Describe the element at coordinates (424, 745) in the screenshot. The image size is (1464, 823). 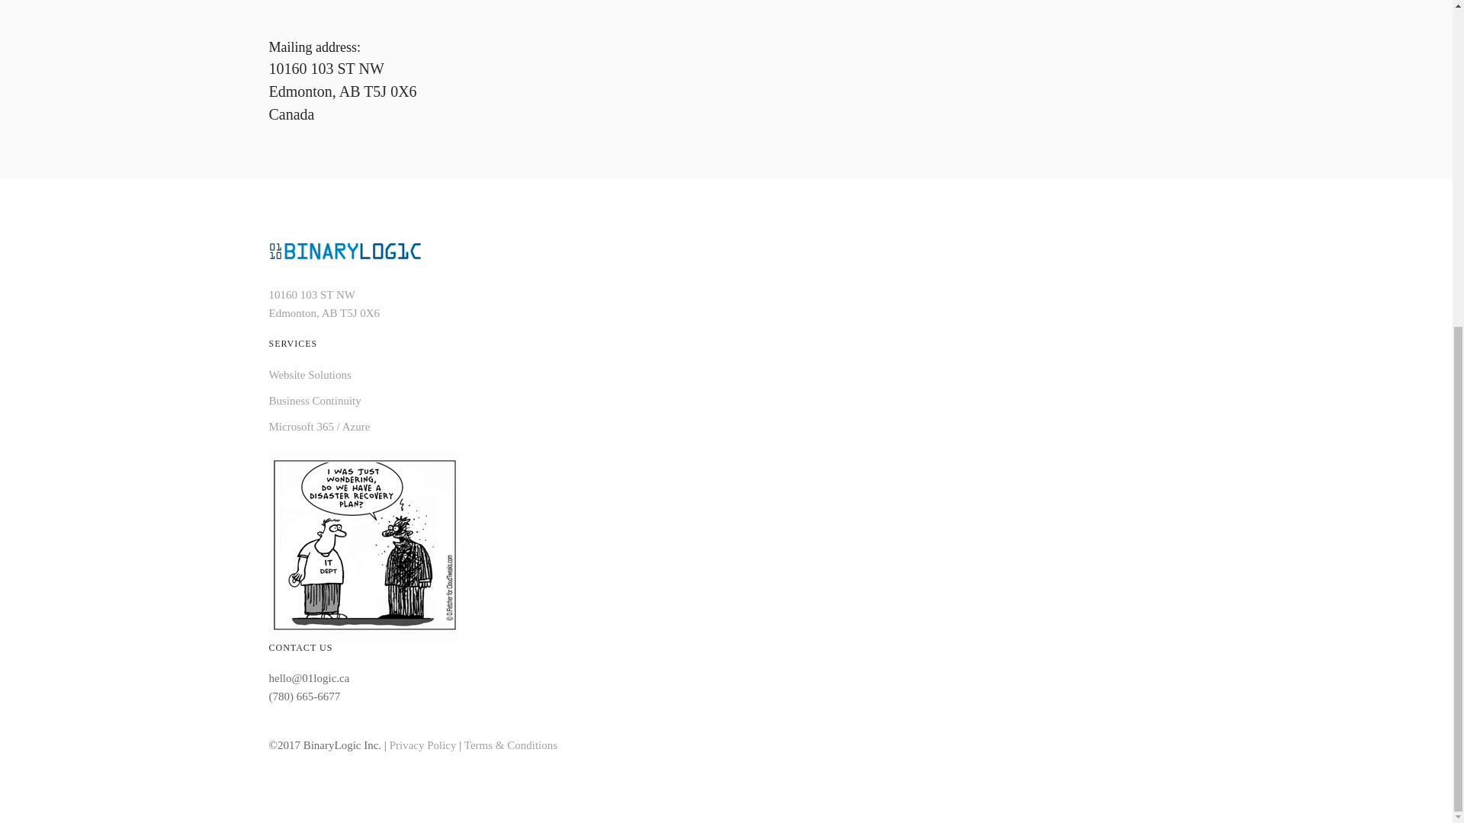
I see `Privacy Policy` at that location.